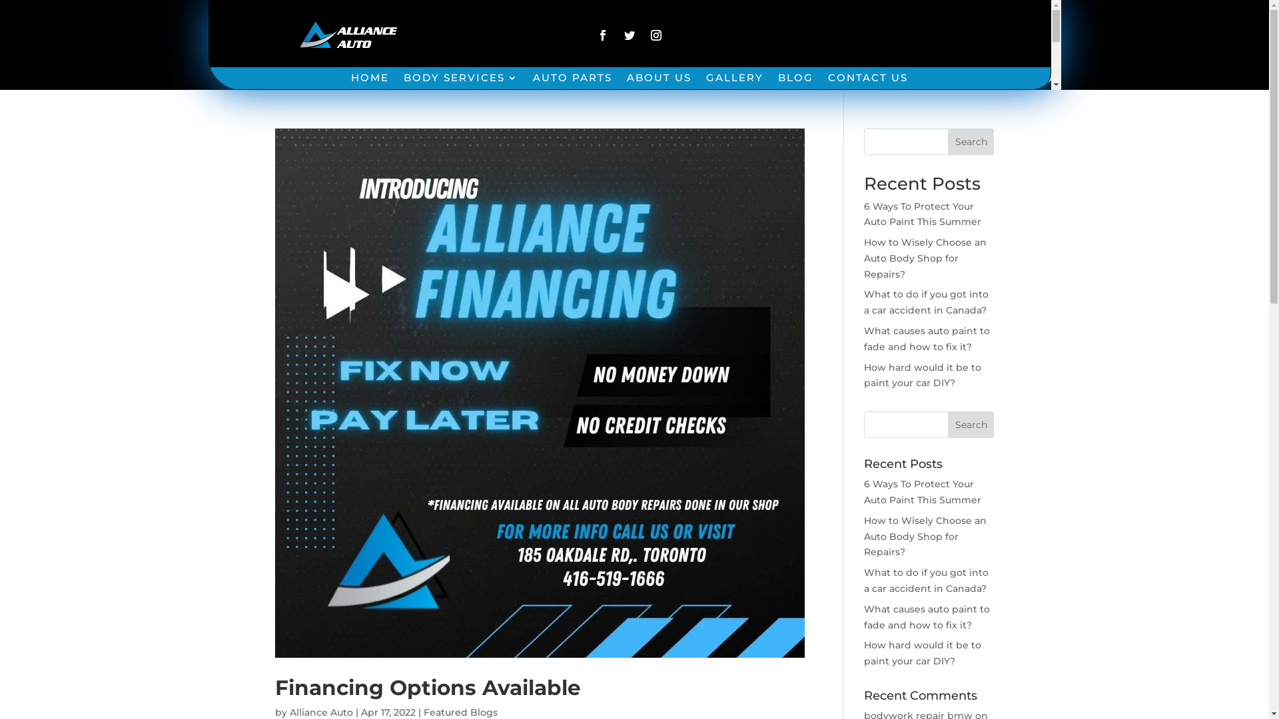 The image size is (1279, 719). Describe the element at coordinates (655, 35) in the screenshot. I see `Follow on Instagram` at that location.